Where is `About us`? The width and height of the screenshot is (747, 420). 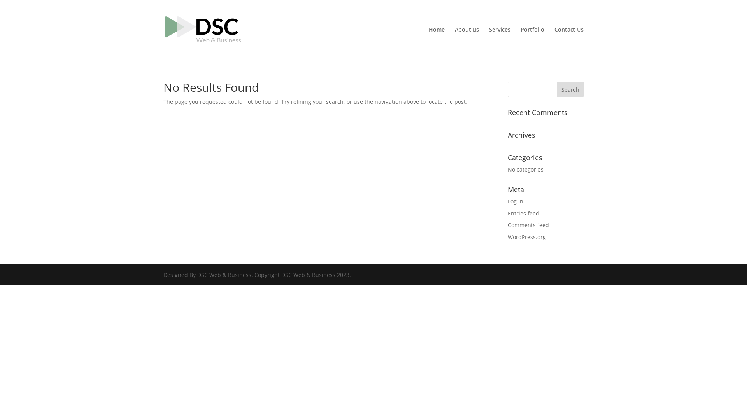 About us is located at coordinates (467, 43).